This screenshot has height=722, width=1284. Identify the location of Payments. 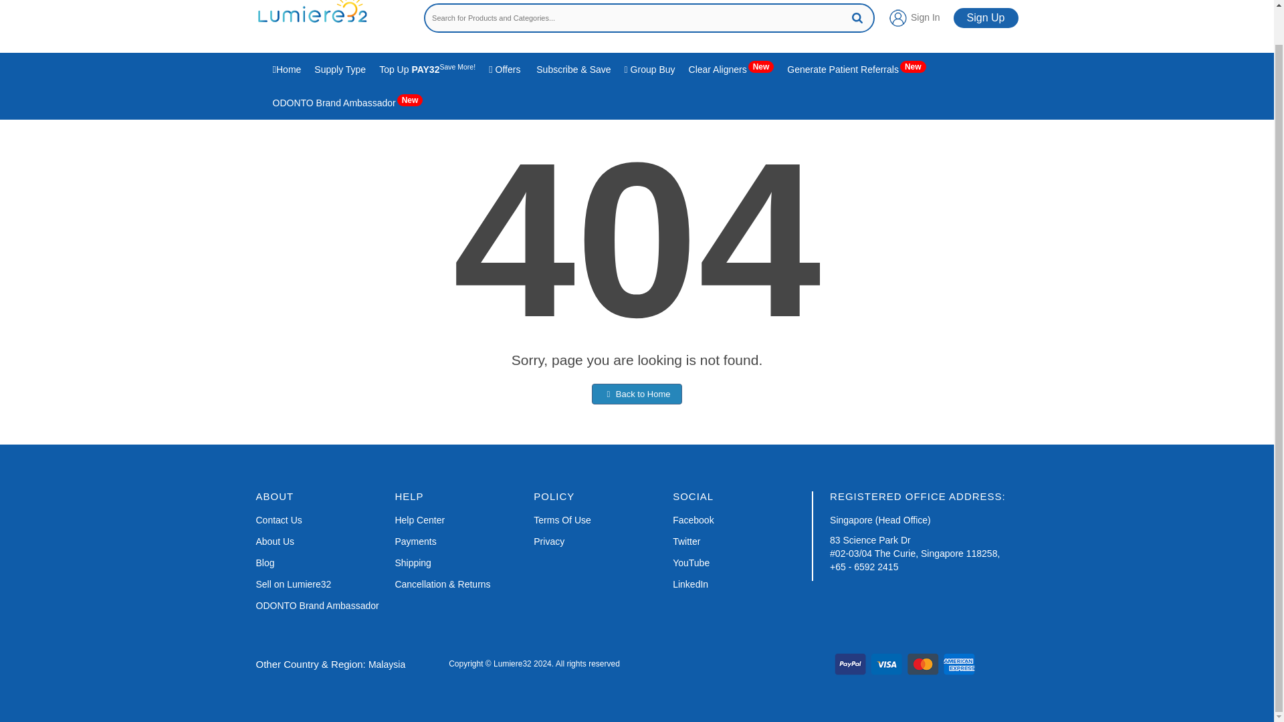
(415, 541).